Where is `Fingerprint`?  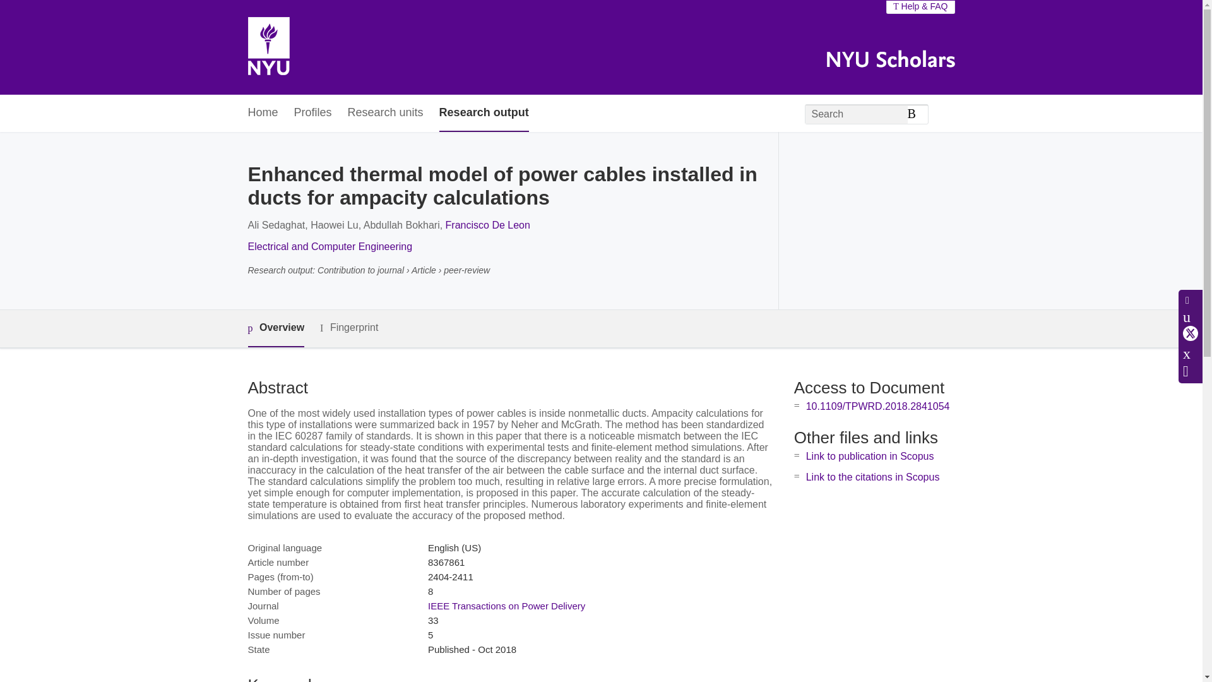
Fingerprint is located at coordinates (348, 328).